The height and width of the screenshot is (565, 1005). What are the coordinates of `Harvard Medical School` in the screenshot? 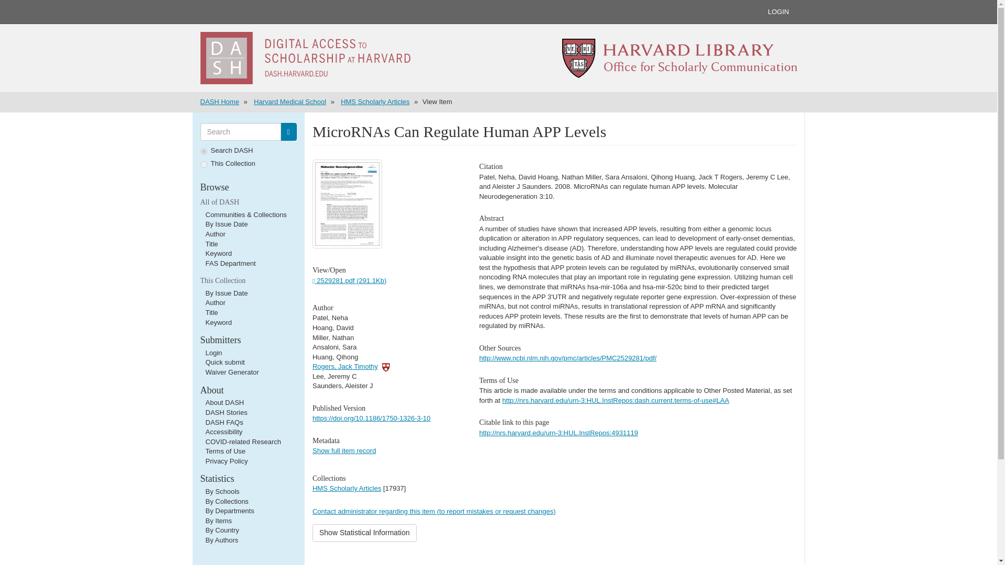 It's located at (290, 101).